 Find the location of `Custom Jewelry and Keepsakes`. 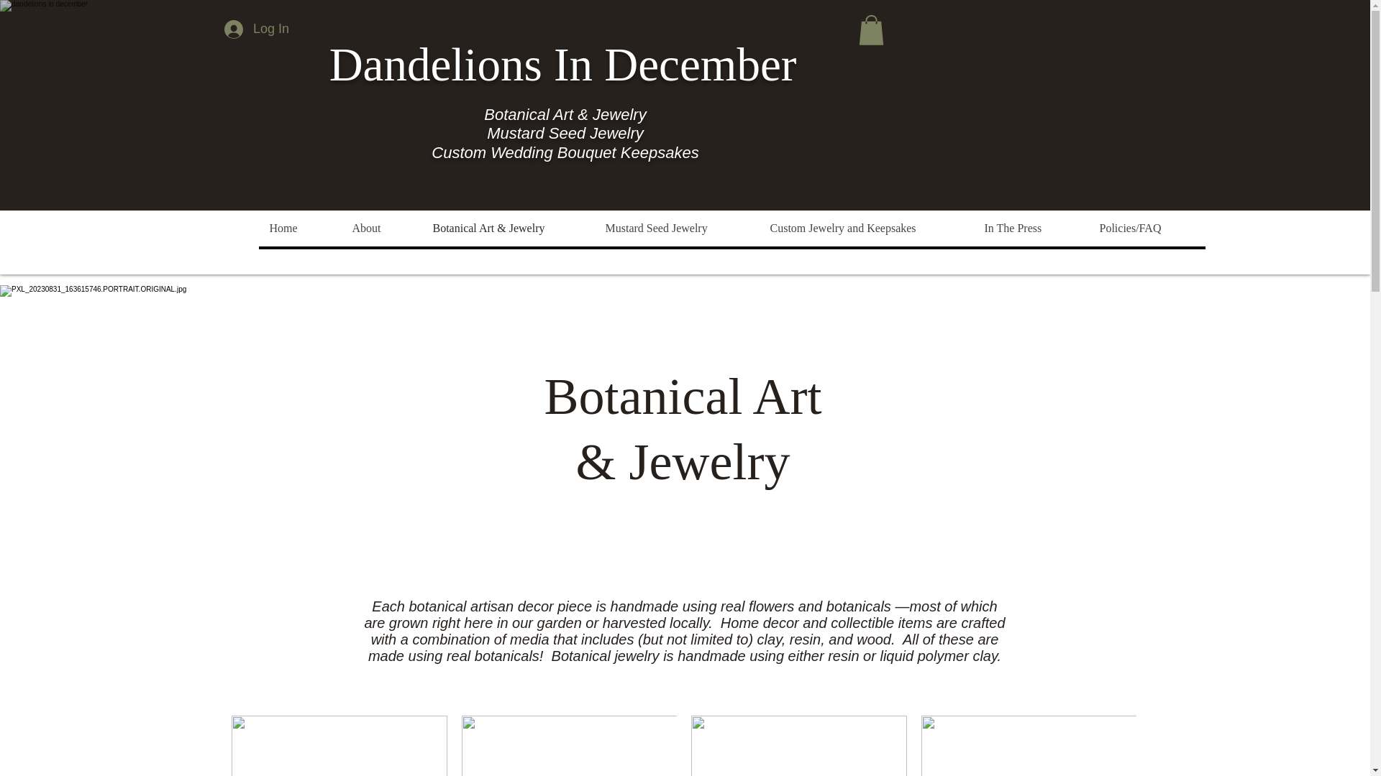

Custom Jewelry and Keepsakes is located at coordinates (865, 228).